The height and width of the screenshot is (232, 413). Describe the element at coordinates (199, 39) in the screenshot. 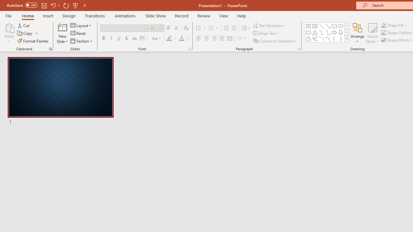

I see `Align Left` at that location.